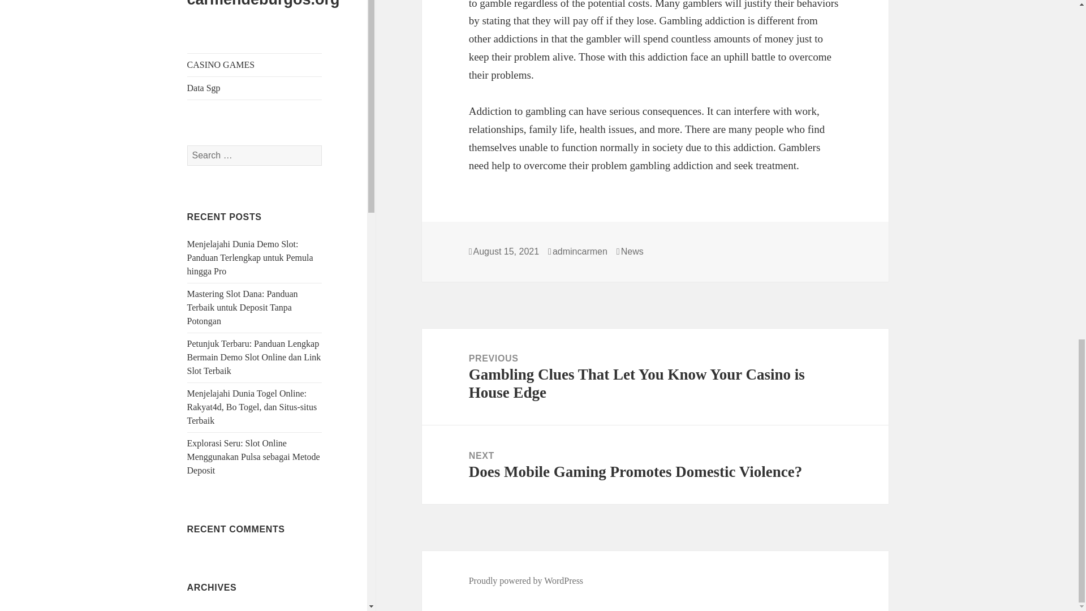  What do you see at coordinates (212, 104) in the screenshot?
I see `October 2023` at bounding box center [212, 104].